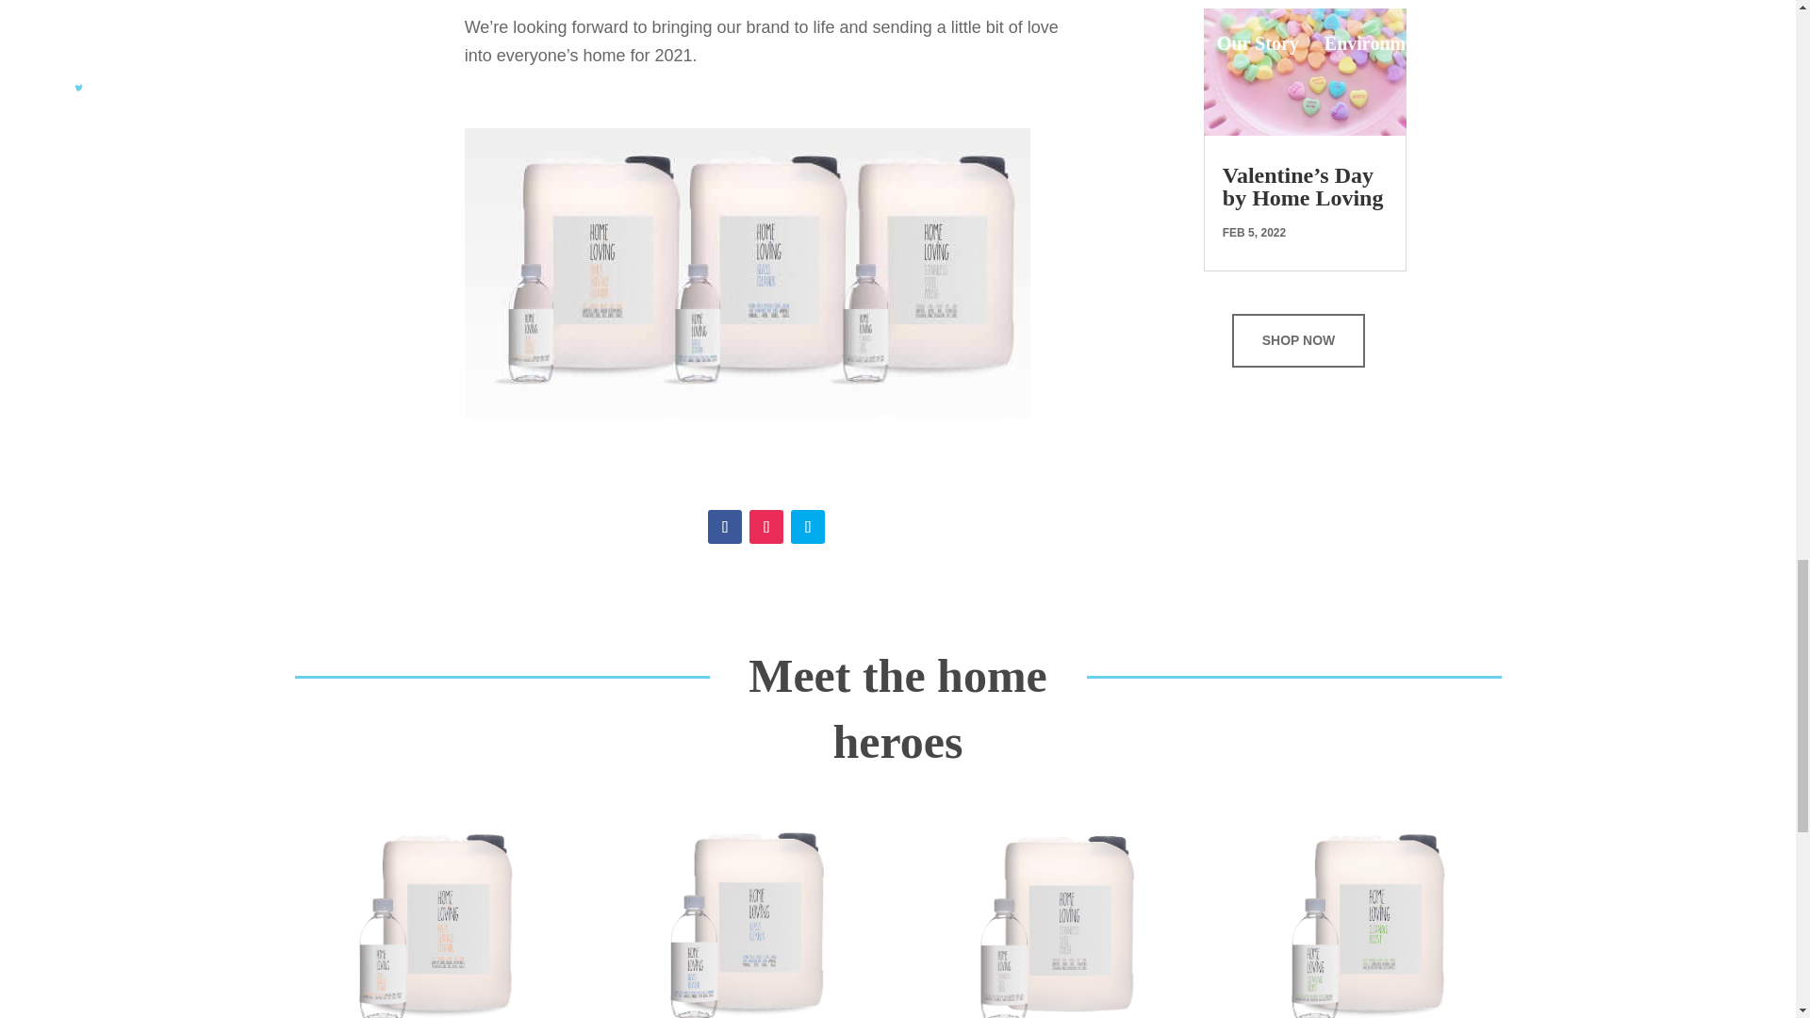 The height and width of the screenshot is (1018, 1810). I want to click on SHOP NOW, so click(1299, 340).